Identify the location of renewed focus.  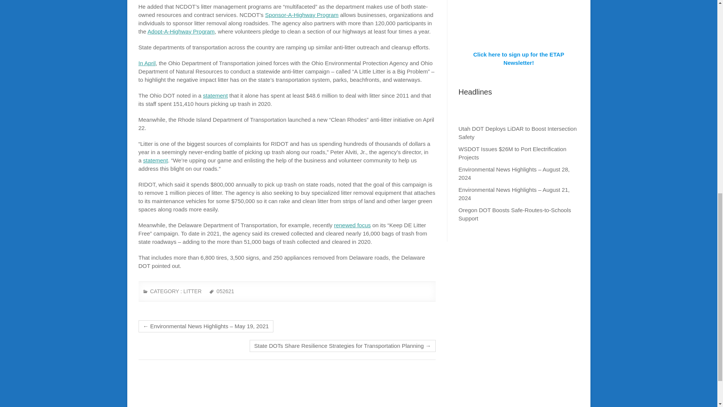
(352, 225).